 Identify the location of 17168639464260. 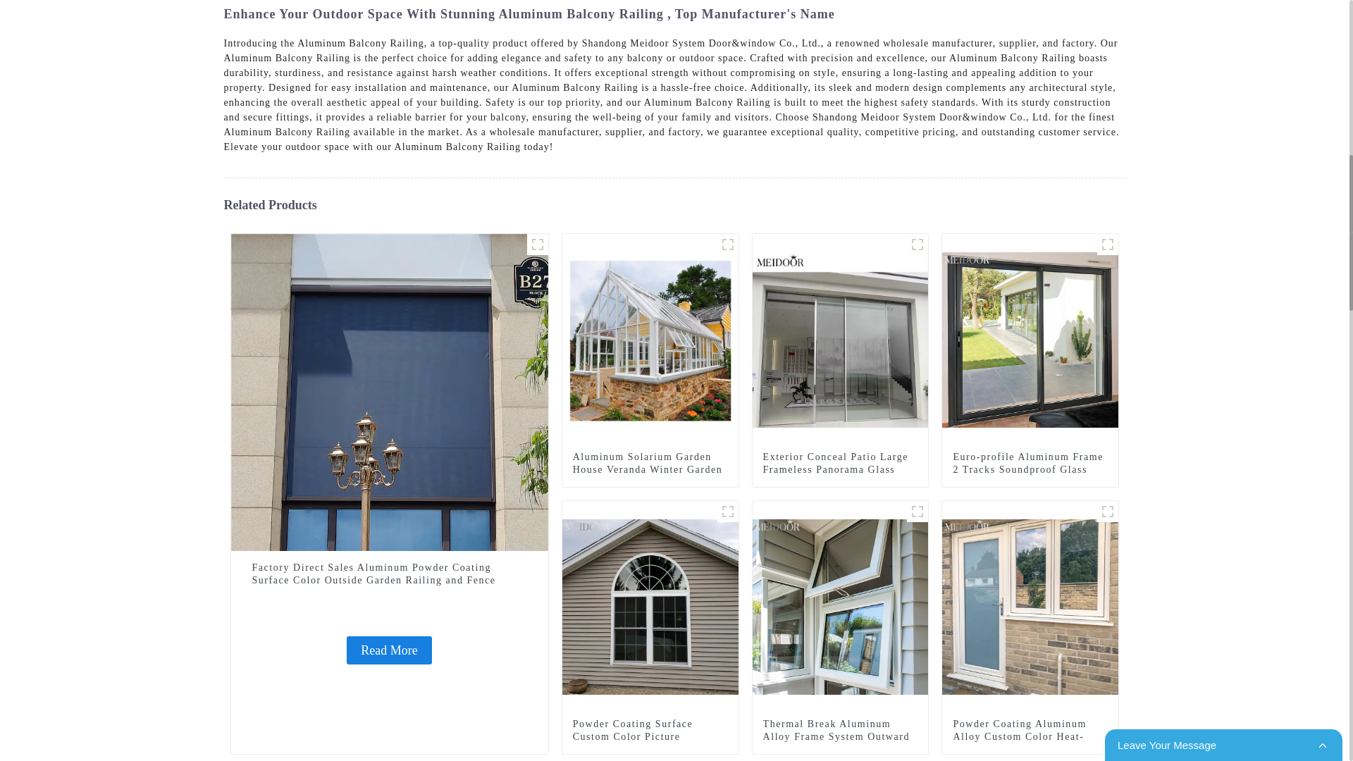
(918, 244).